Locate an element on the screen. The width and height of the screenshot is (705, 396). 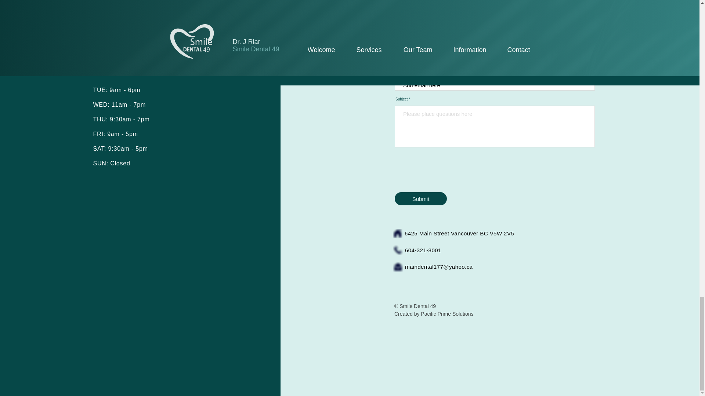
Submit is located at coordinates (421, 199).